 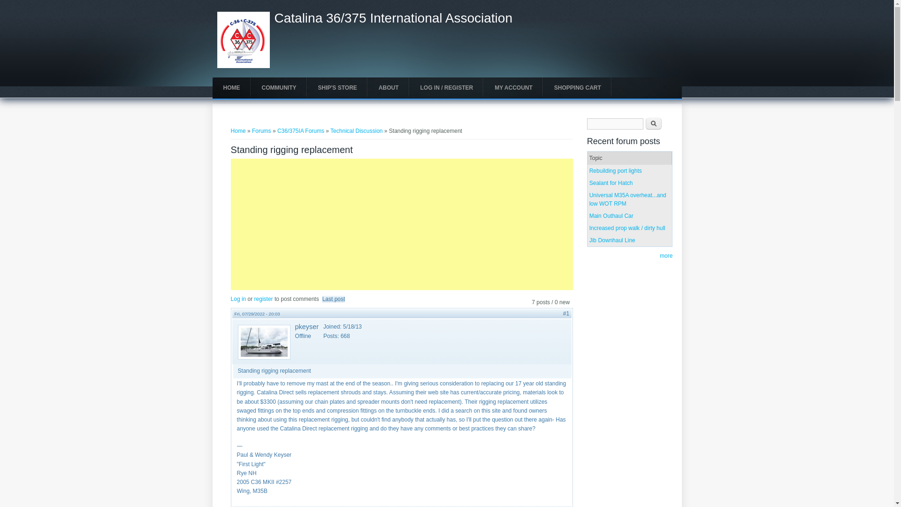 What do you see at coordinates (238, 299) in the screenshot?
I see `Log in` at bounding box center [238, 299].